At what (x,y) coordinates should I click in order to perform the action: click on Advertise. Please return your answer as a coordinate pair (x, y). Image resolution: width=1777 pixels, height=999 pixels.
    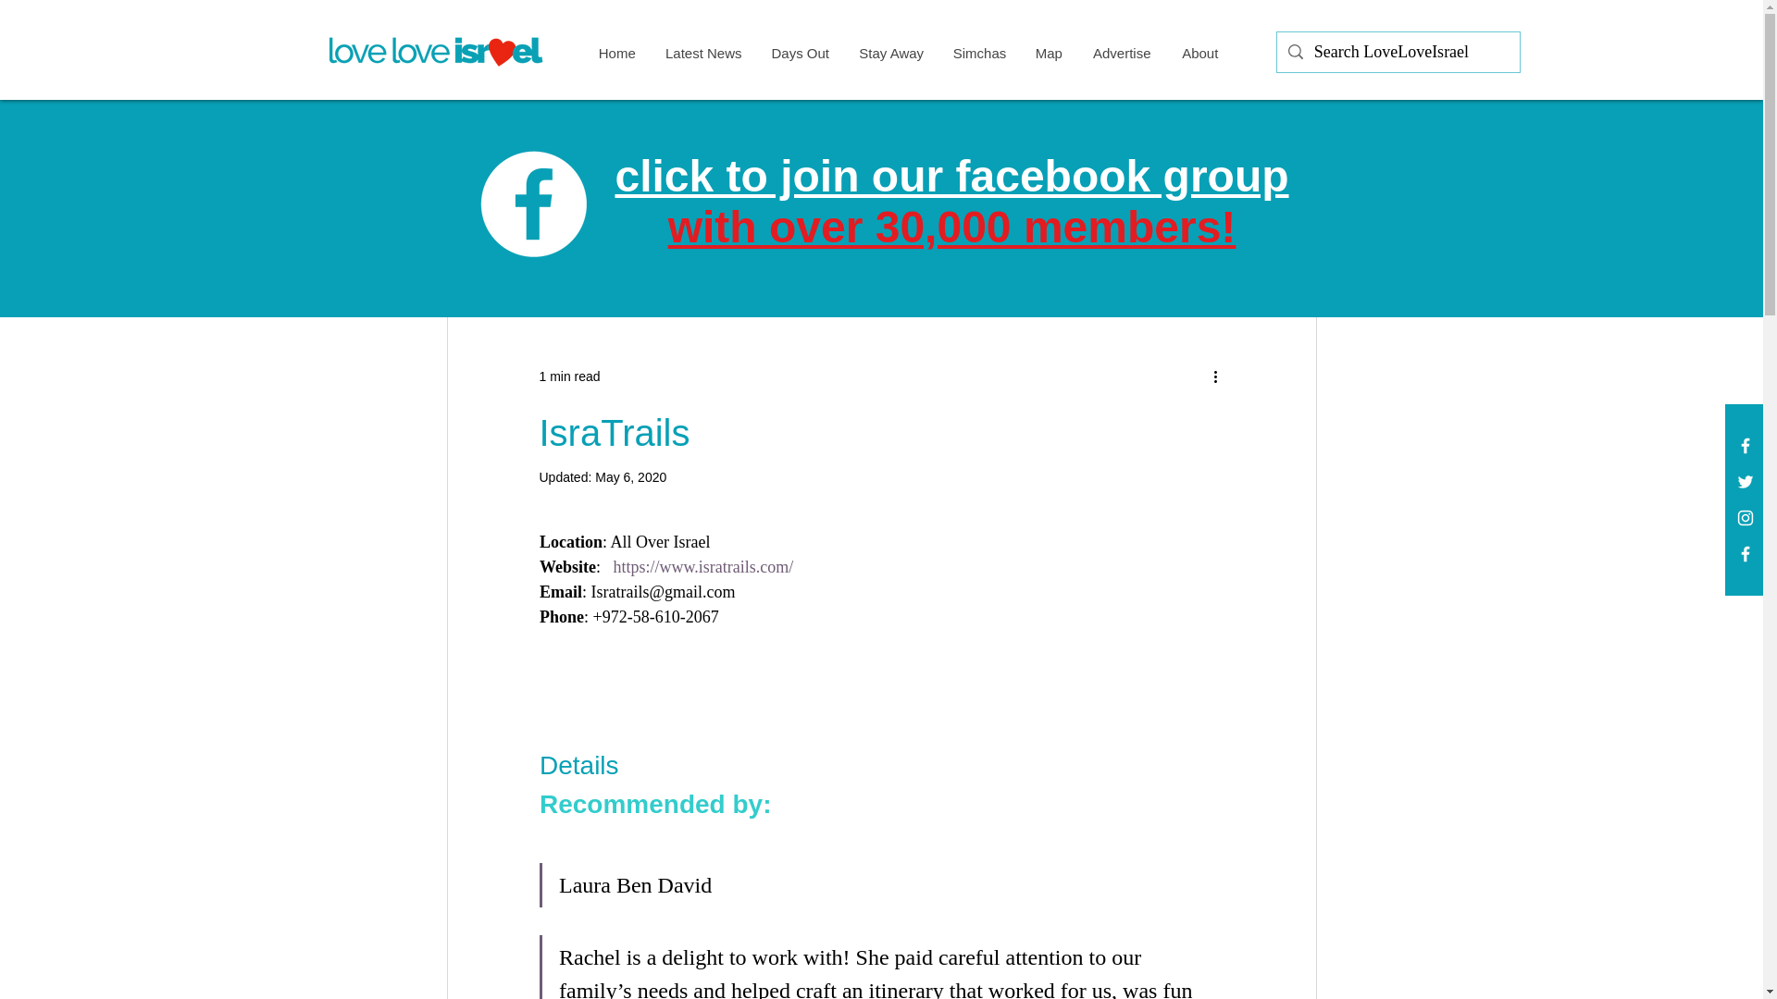
    Looking at the image, I should click on (1121, 54).